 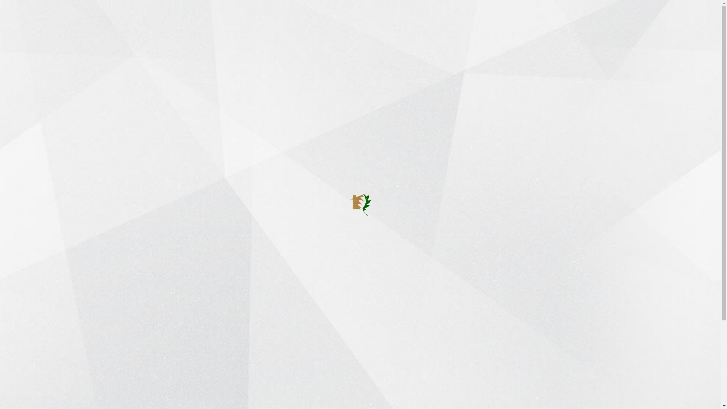 I want to click on Contact Us, so click(x=436, y=19).